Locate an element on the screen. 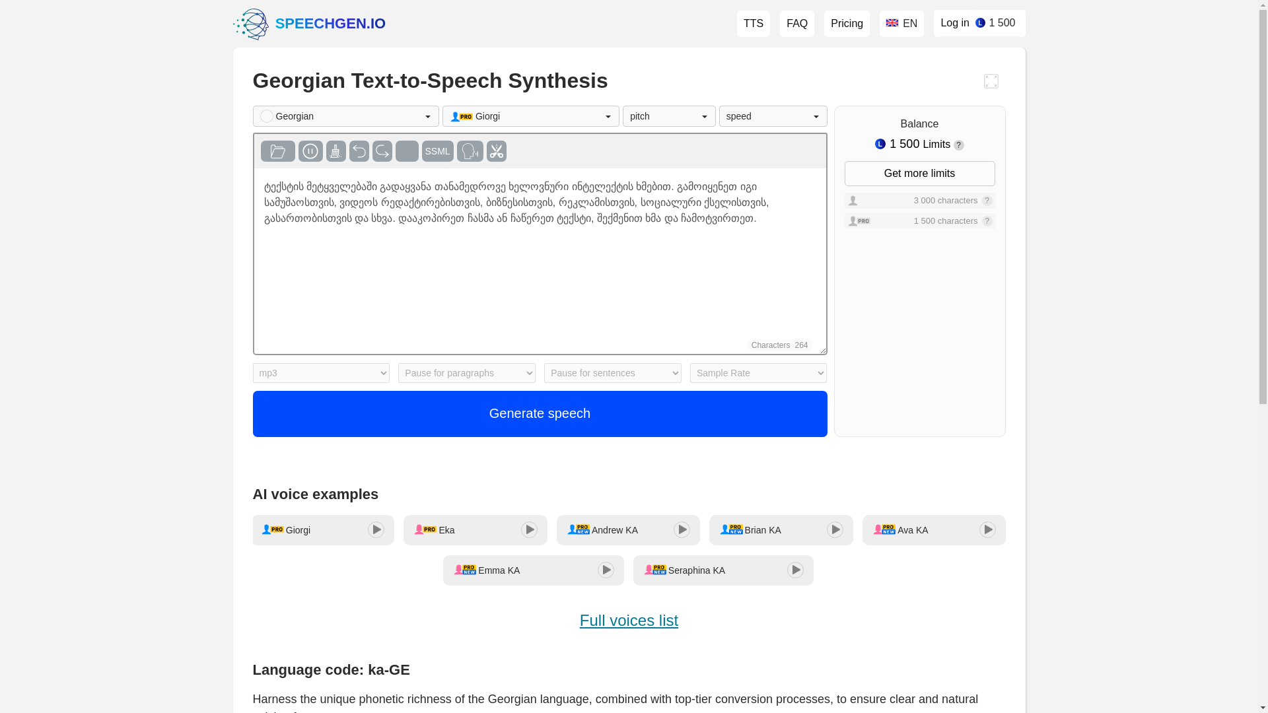 The width and height of the screenshot is (1268, 713). speed is located at coordinates (773, 116).